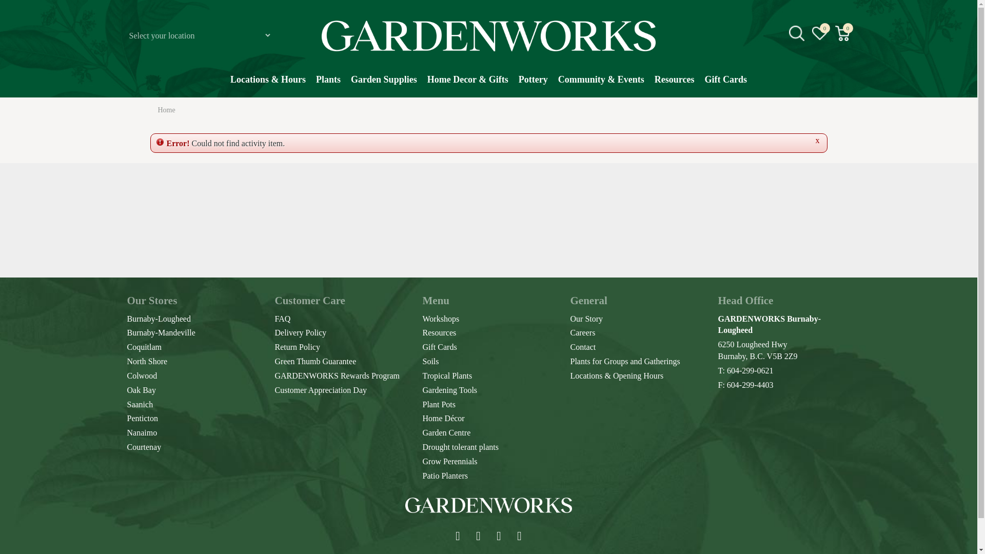 Image resolution: width=985 pixels, height=554 pixels. I want to click on Search, so click(840, 114).